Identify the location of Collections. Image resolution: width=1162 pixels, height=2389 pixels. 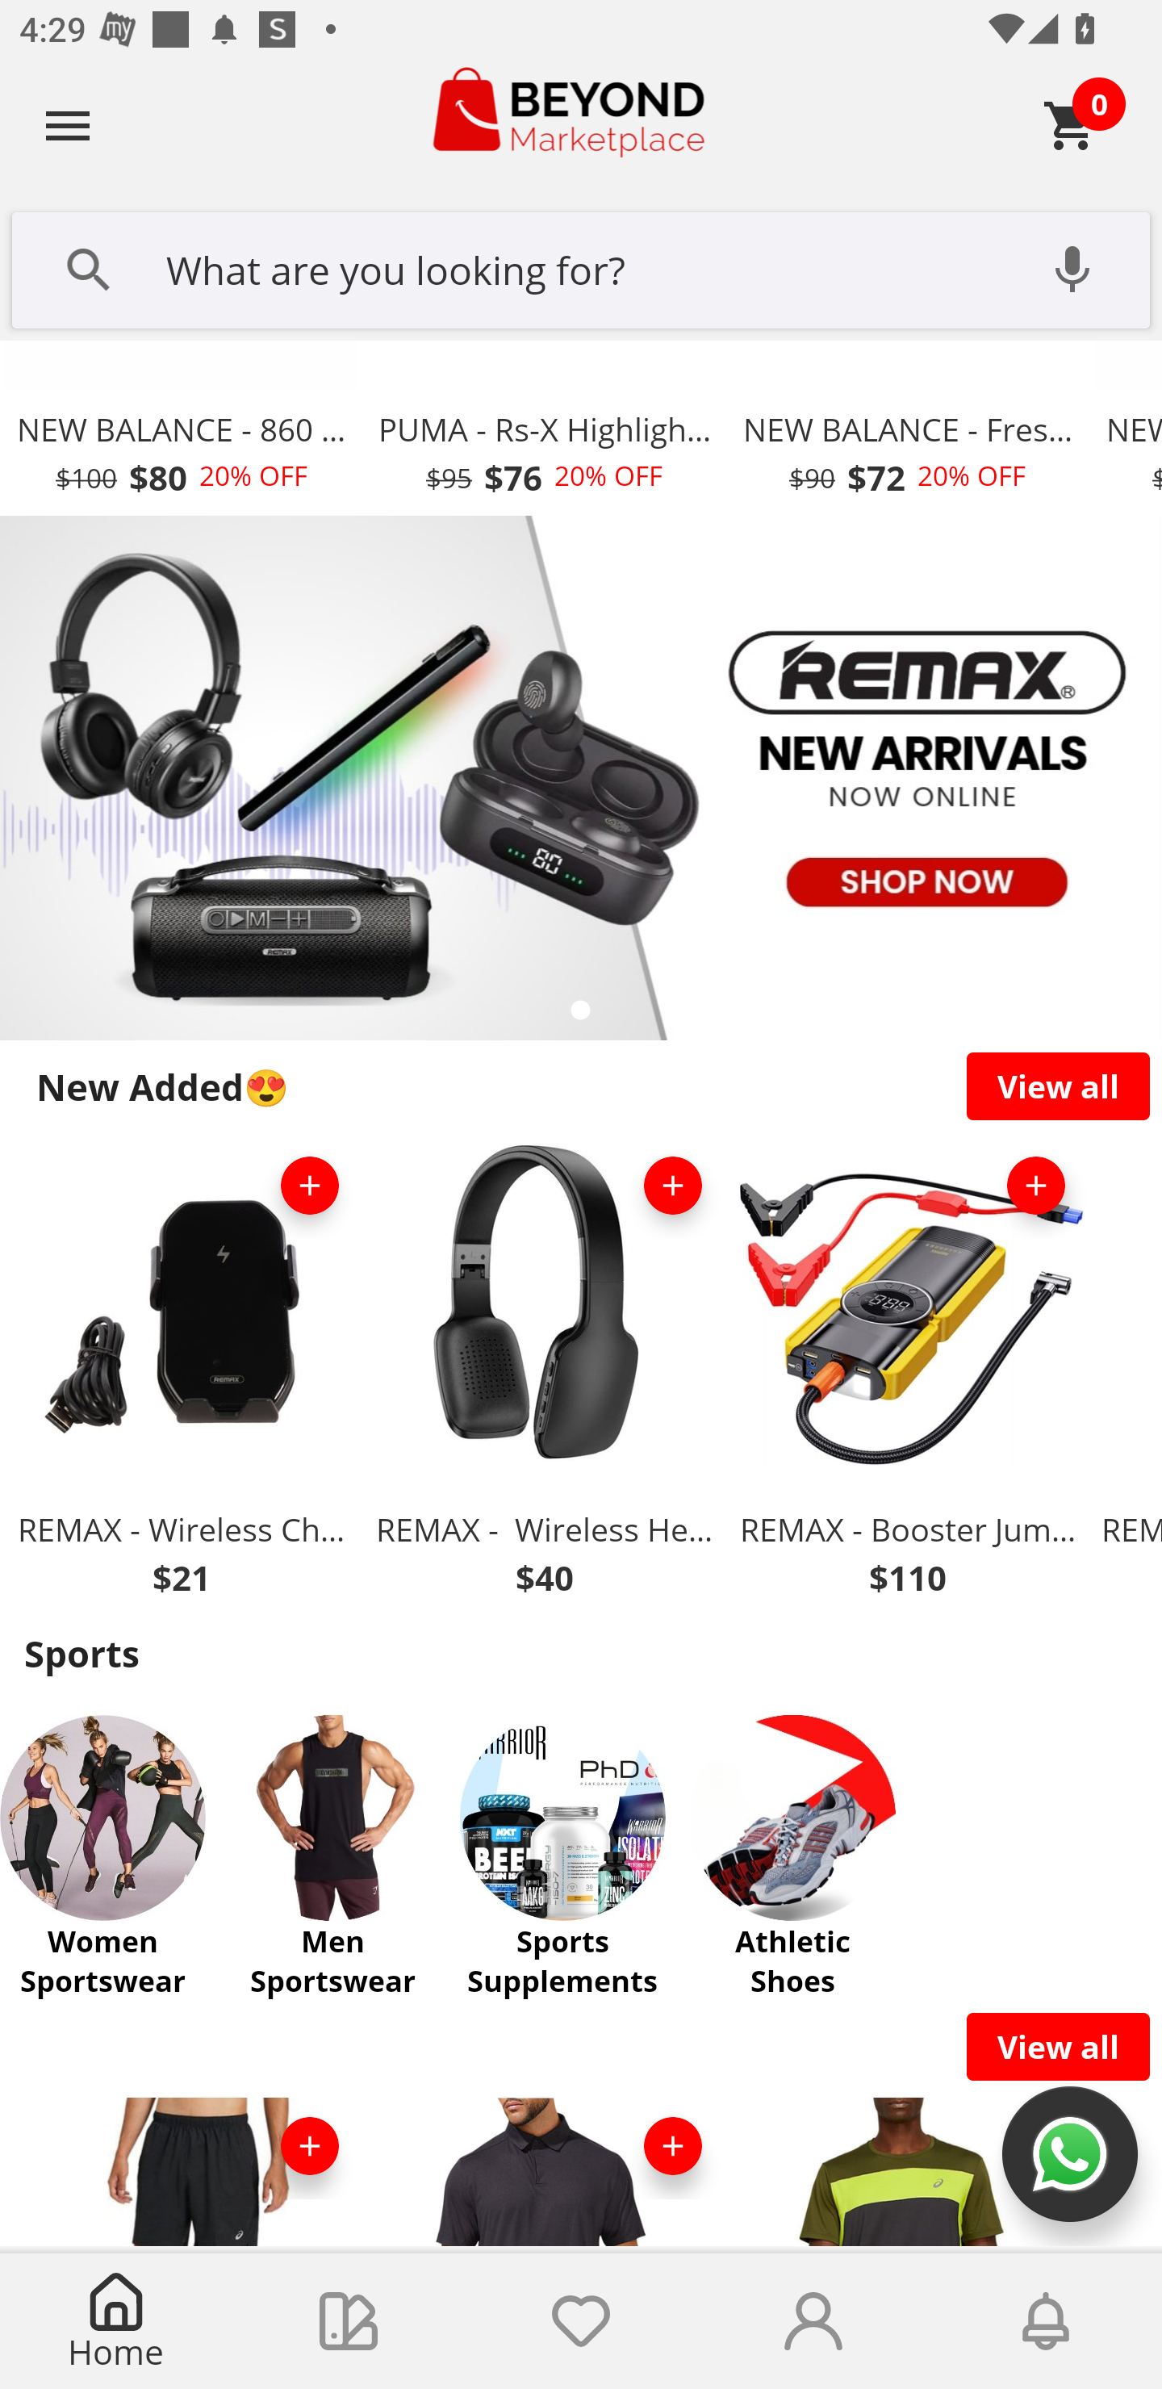
(349, 2321).